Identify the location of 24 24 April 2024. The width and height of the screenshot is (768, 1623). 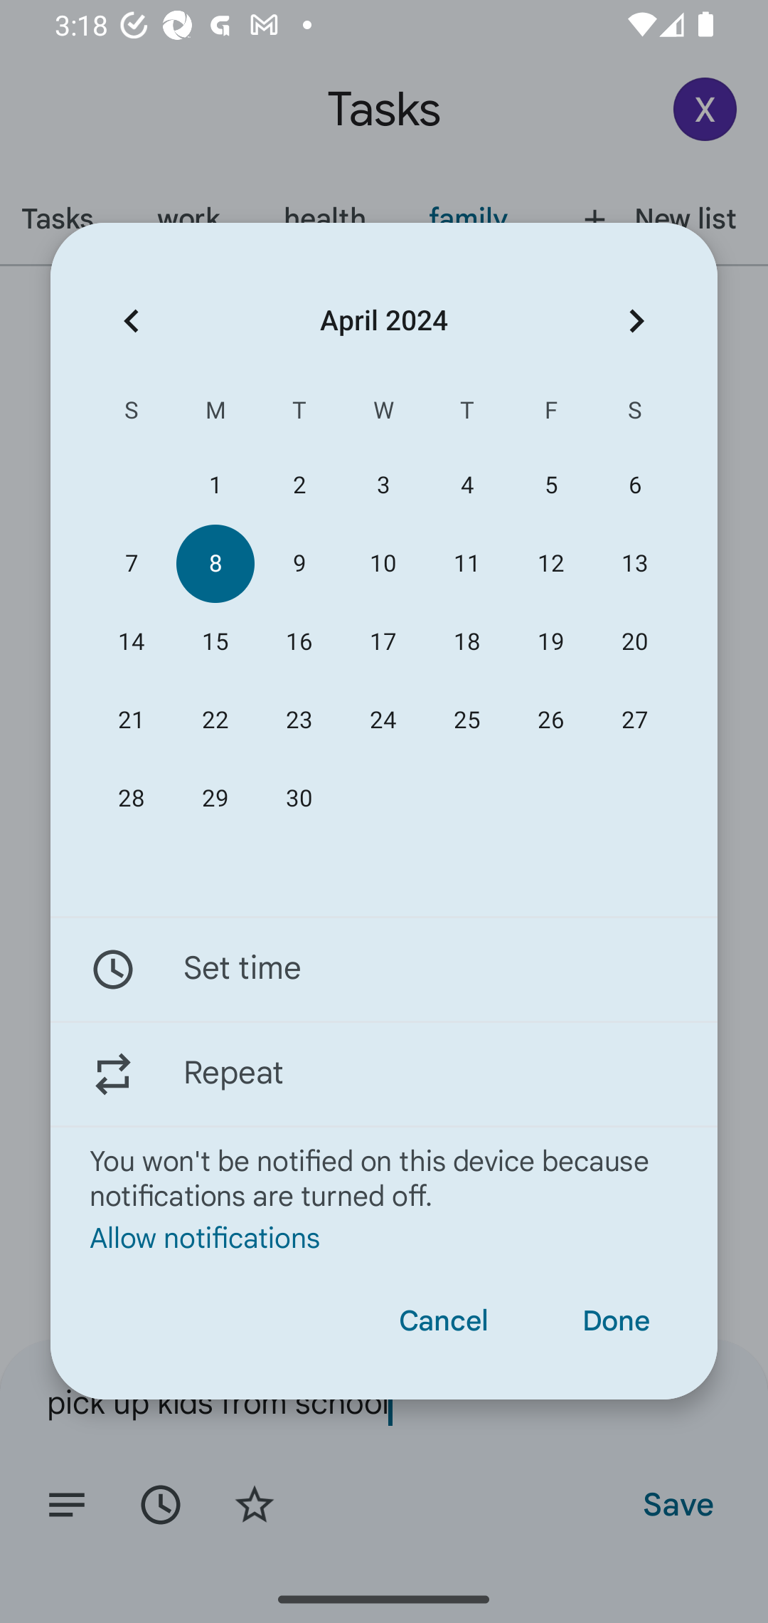
(383, 720).